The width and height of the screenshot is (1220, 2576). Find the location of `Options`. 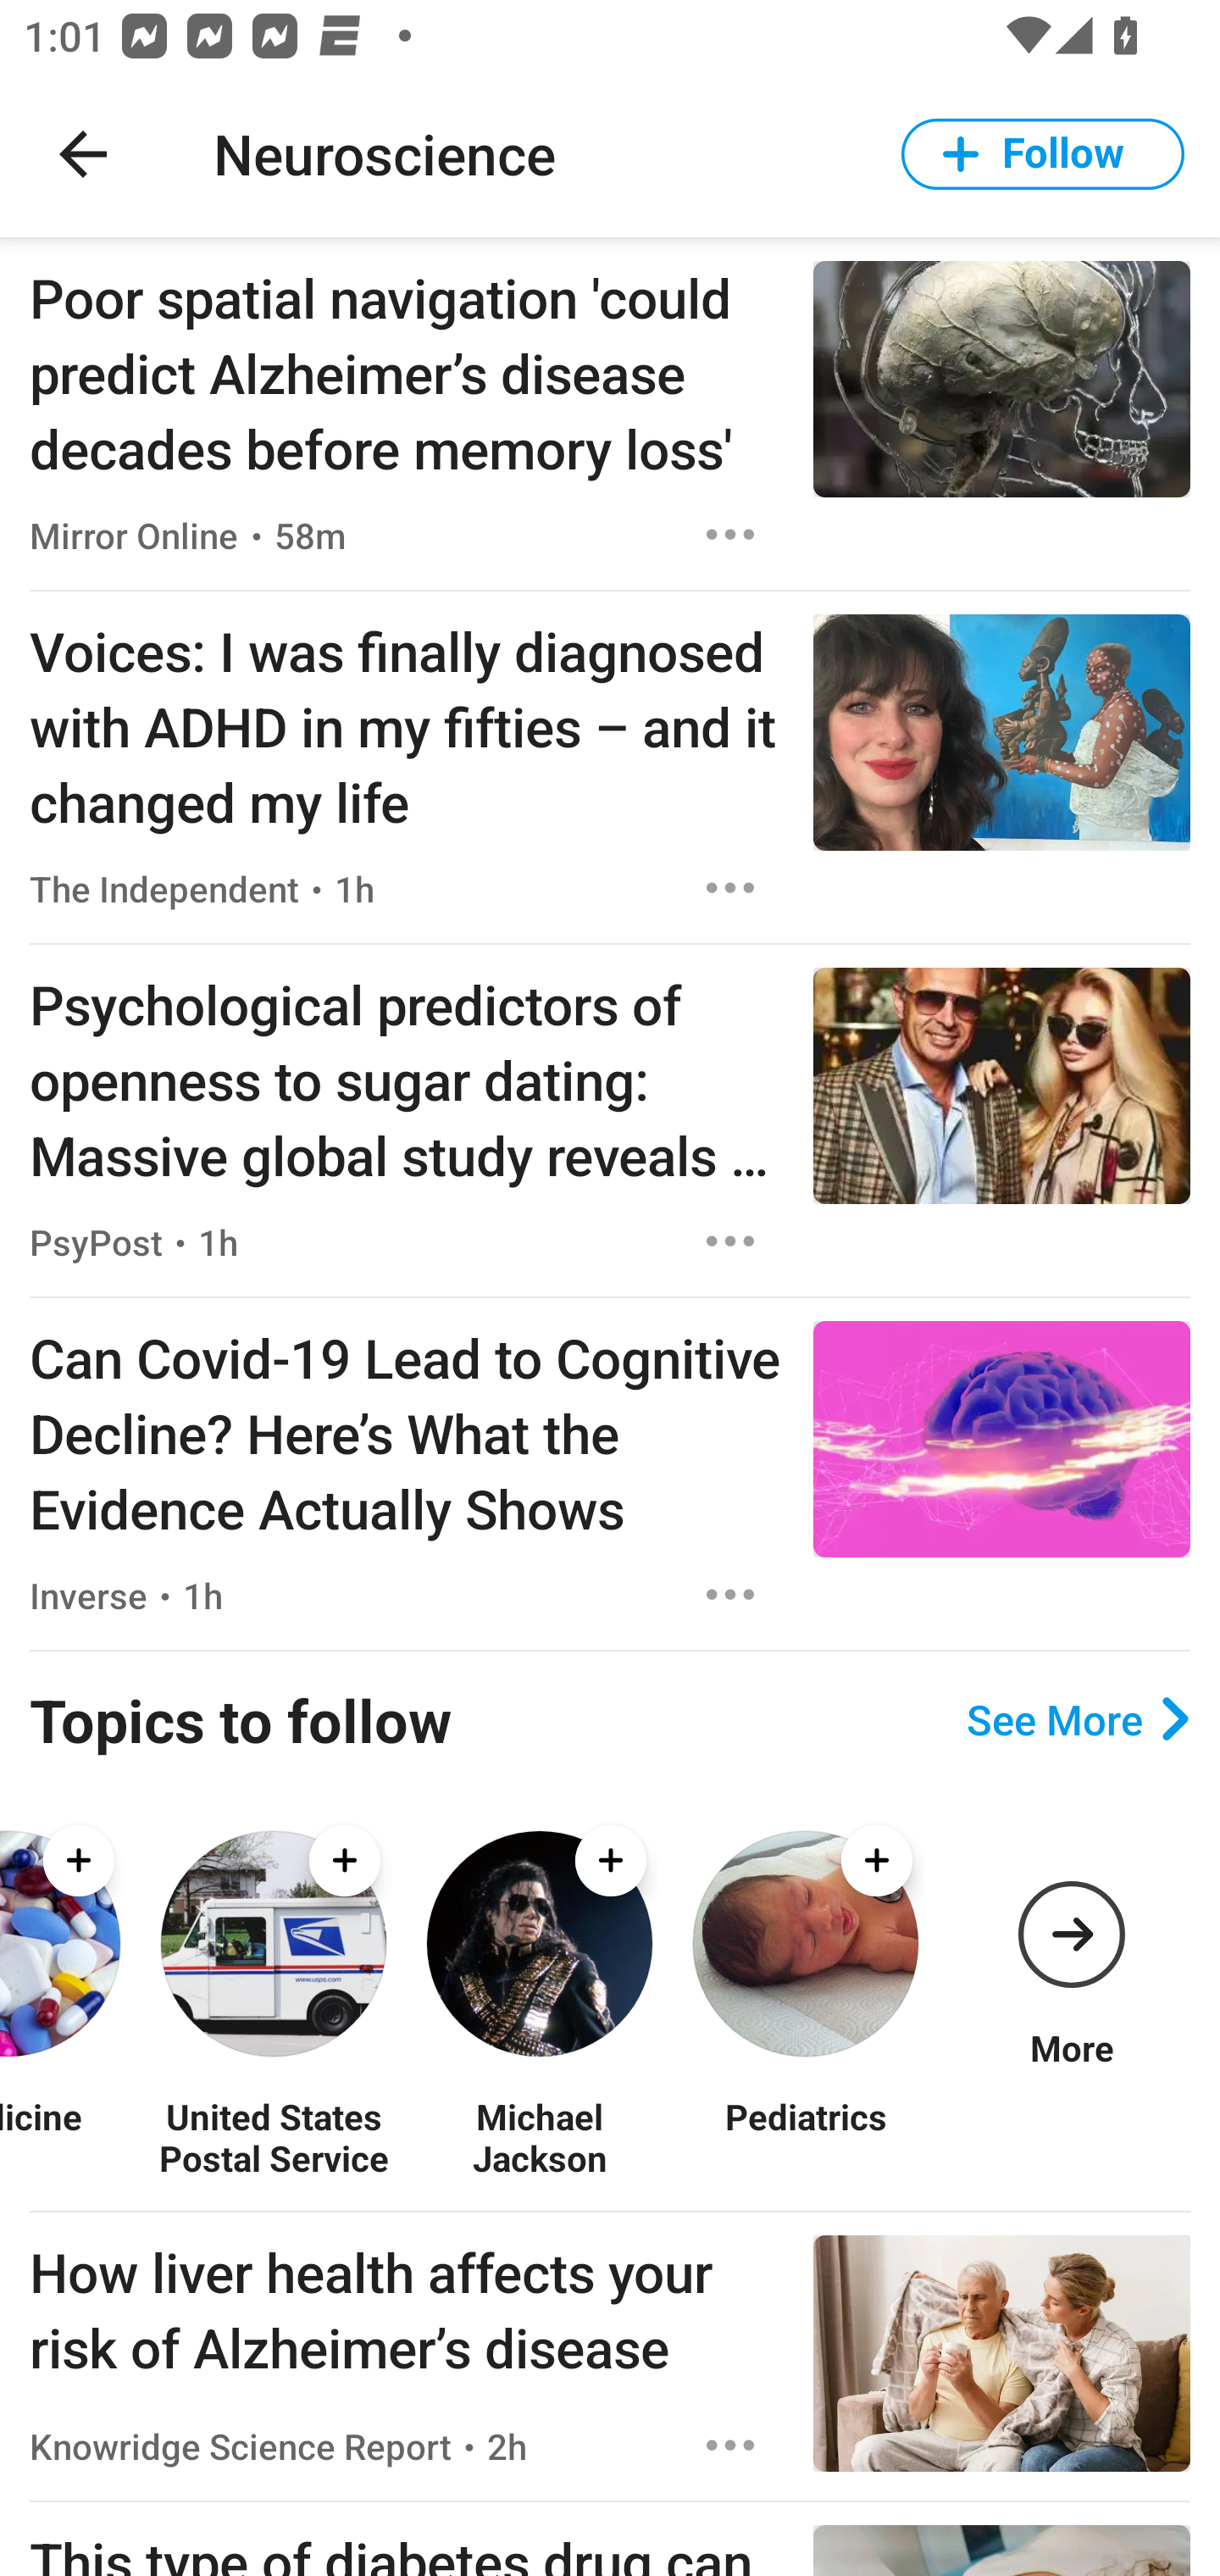

Options is located at coordinates (730, 888).